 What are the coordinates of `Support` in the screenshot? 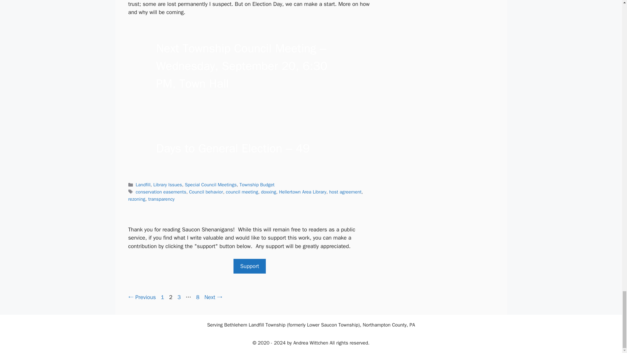 It's located at (242, 192).